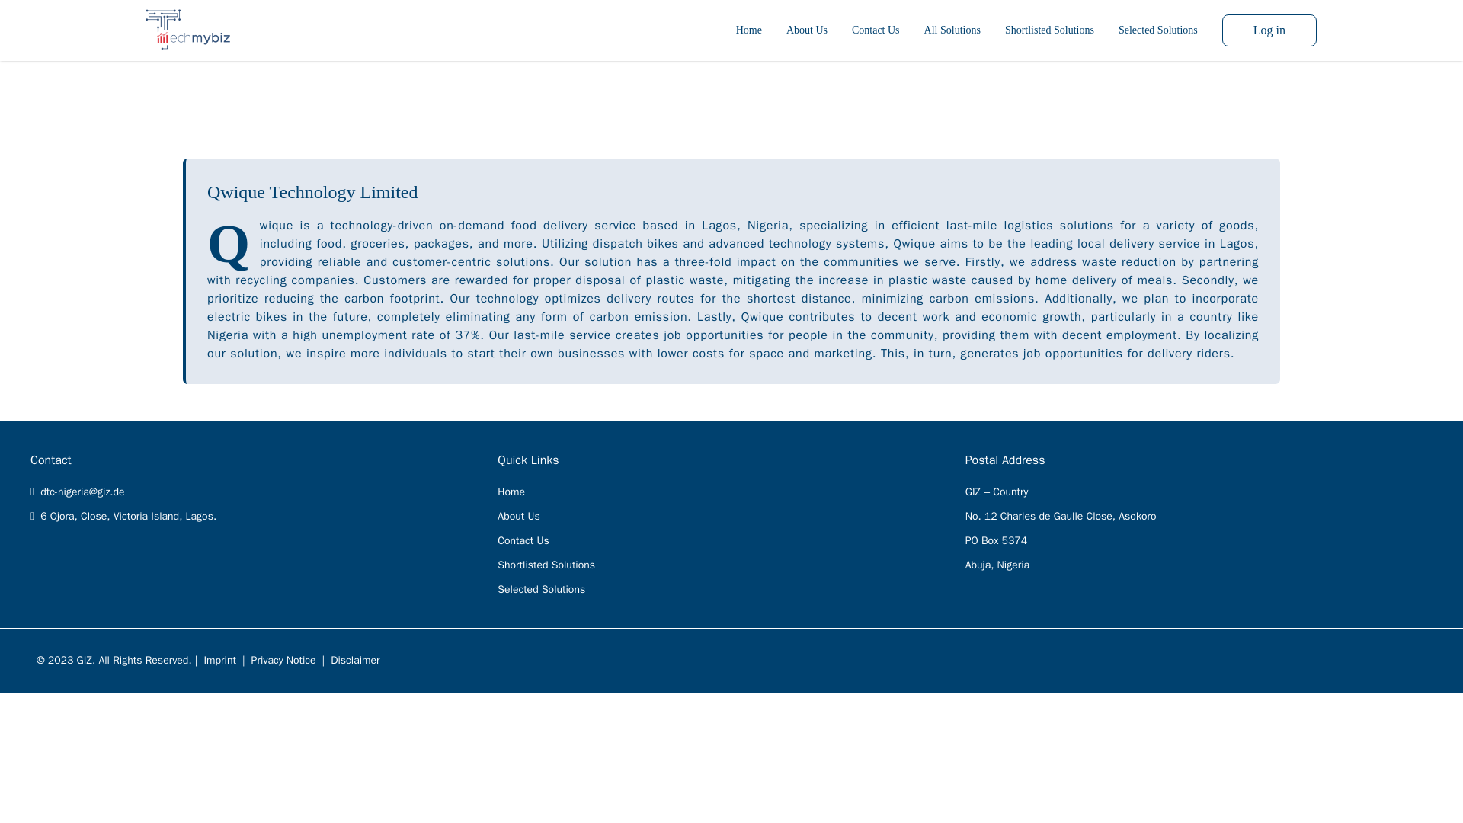 The height and width of the screenshot is (823, 1463). What do you see at coordinates (807, 30) in the screenshot?
I see `About Us` at bounding box center [807, 30].